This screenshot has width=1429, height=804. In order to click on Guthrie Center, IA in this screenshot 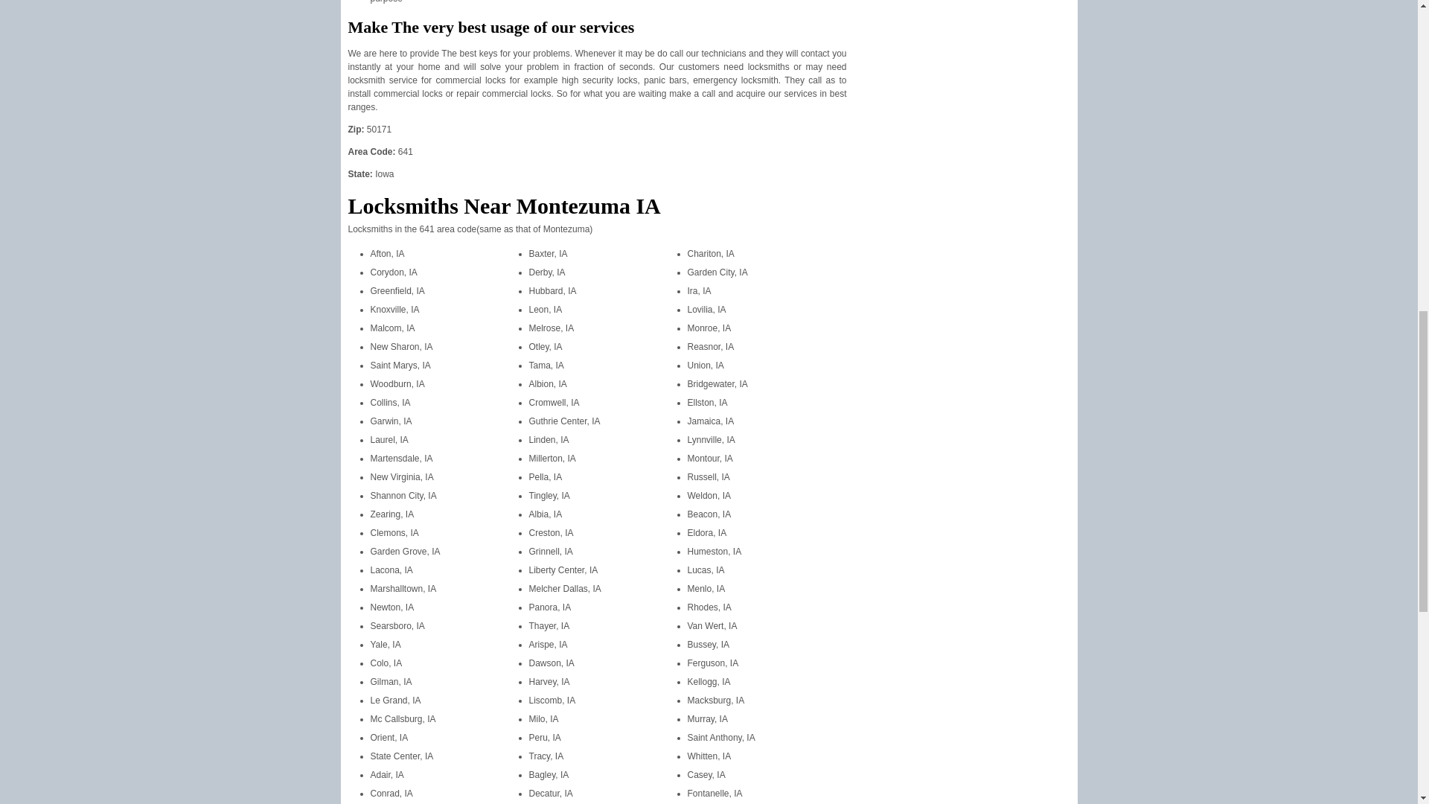, I will do `click(564, 421)`.